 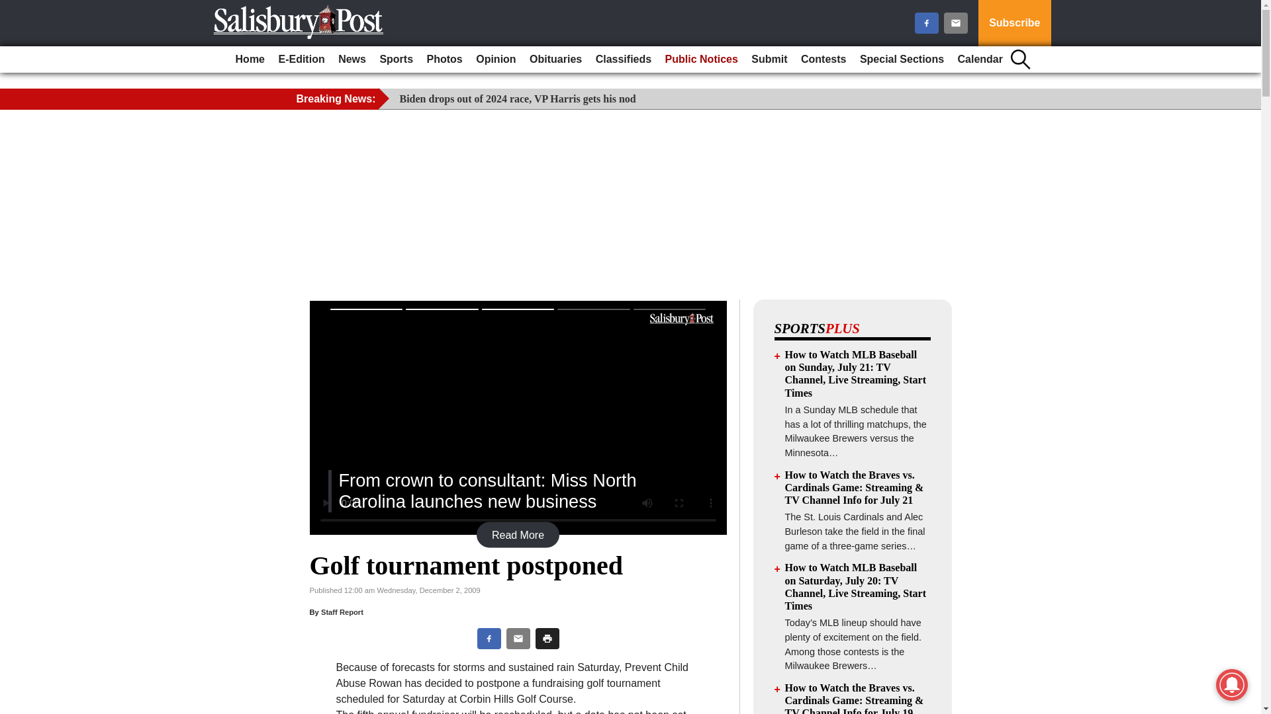 I want to click on Opinion, so click(x=495, y=59).